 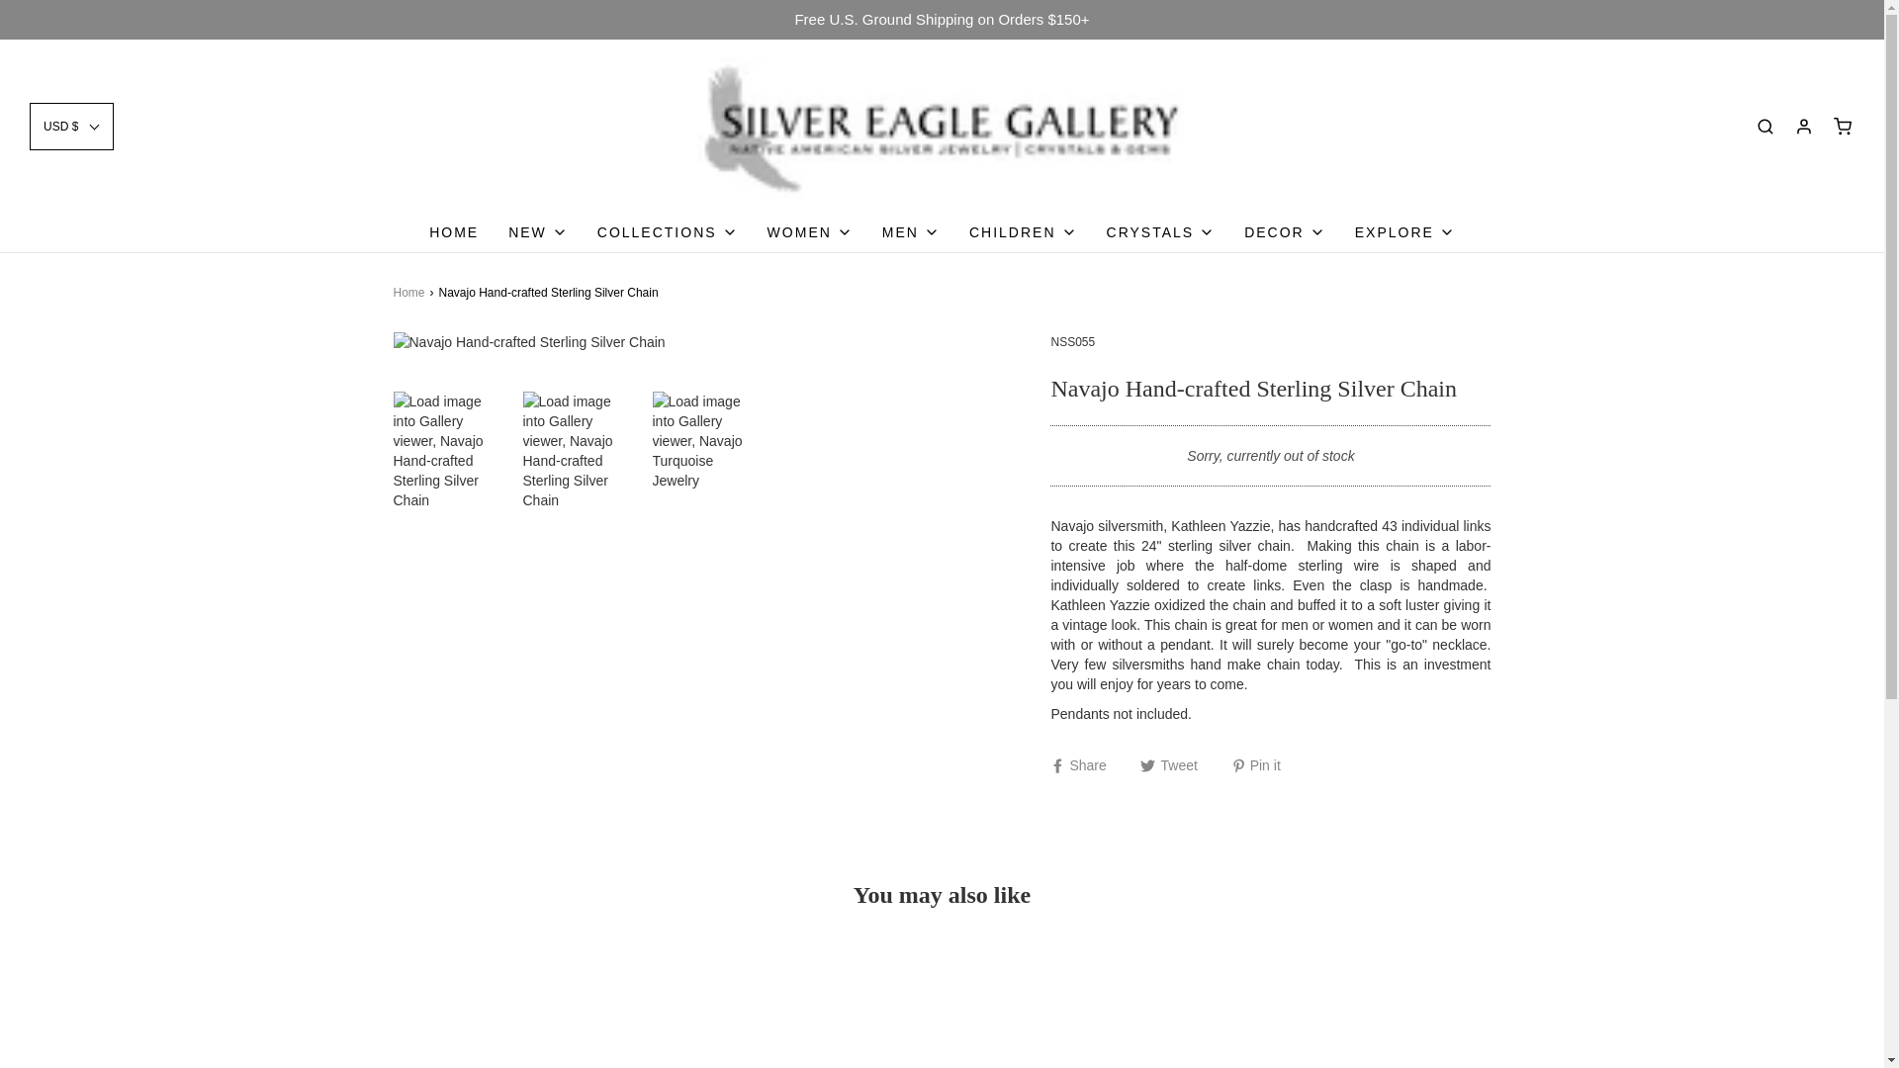 What do you see at coordinates (538, 231) in the screenshot?
I see `NEW` at bounding box center [538, 231].